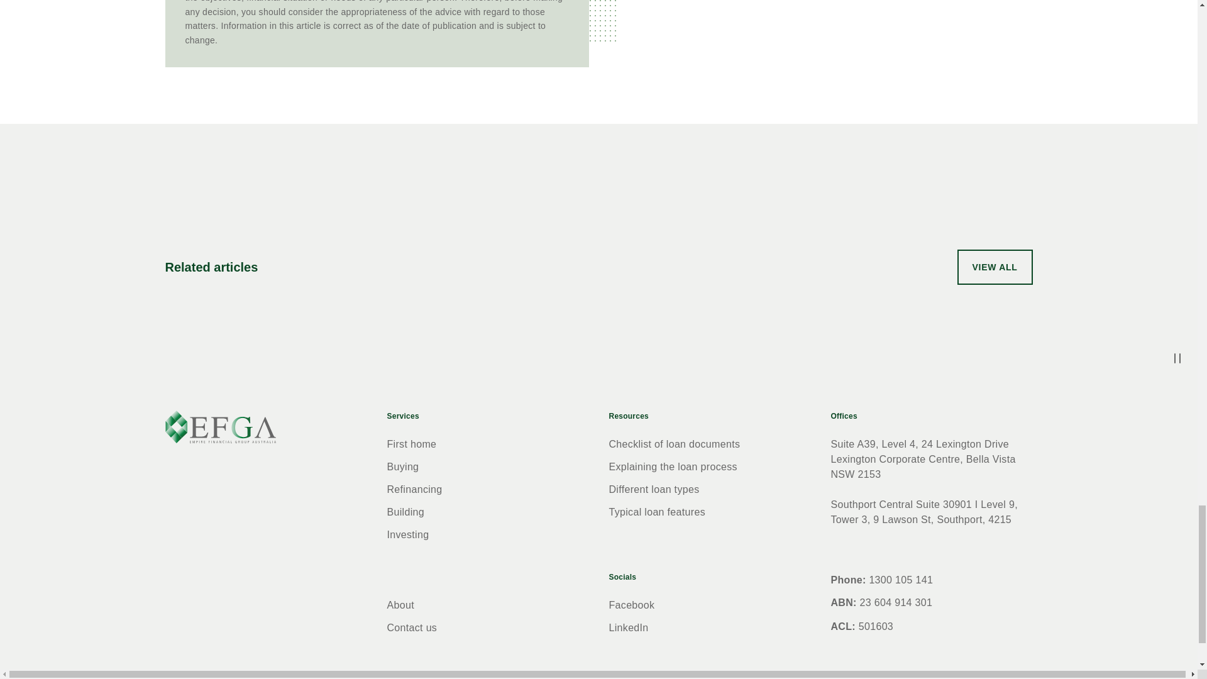 The image size is (1207, 679). What do you see at coordinates (656, 512) in the screenshot?
I see `Typical loan features` at bounding box center [656, 512].